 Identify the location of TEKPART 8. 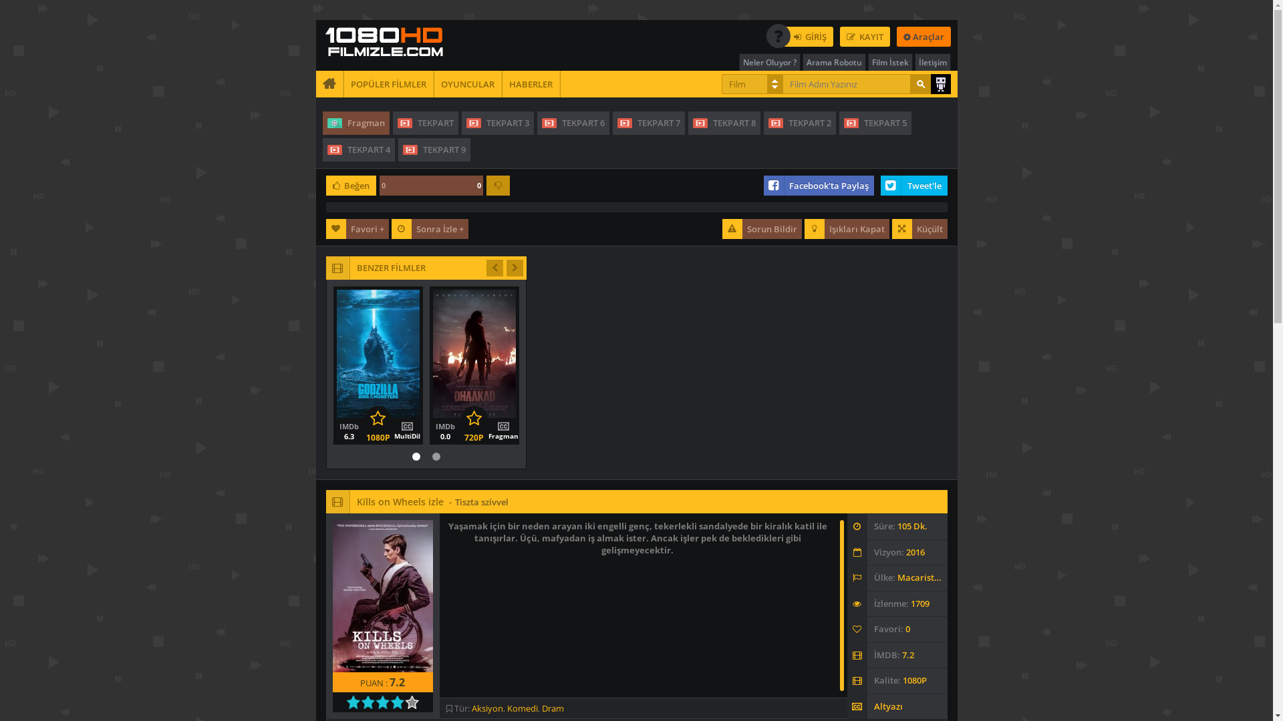
(724, 123).